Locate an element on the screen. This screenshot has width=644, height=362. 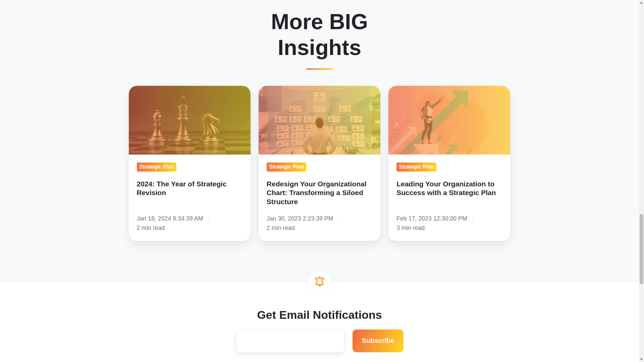
Strategic Plan is located at coordinates (156, 167).